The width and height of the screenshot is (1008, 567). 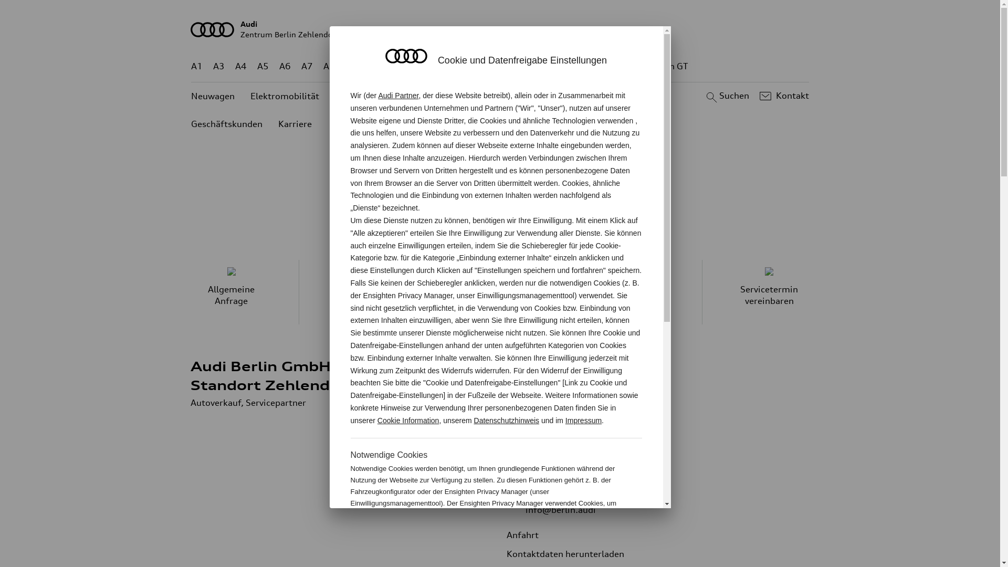 What do you see at coordinates (669, 66) in the screenshot?
I see `e-tron GT` at bounding box center [669, 66].